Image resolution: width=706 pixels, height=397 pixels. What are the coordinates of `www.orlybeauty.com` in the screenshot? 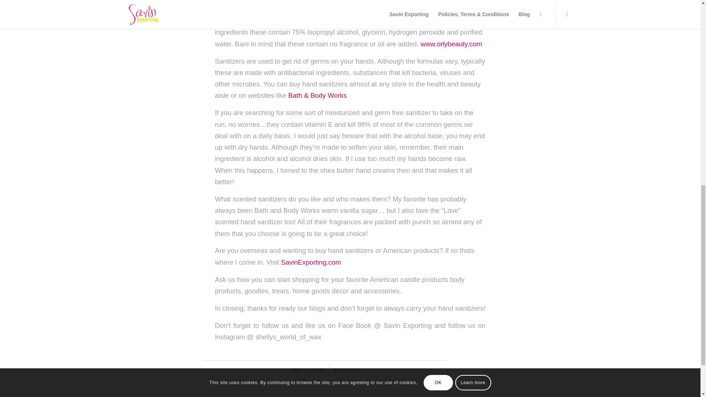 It's located at (452, 44).